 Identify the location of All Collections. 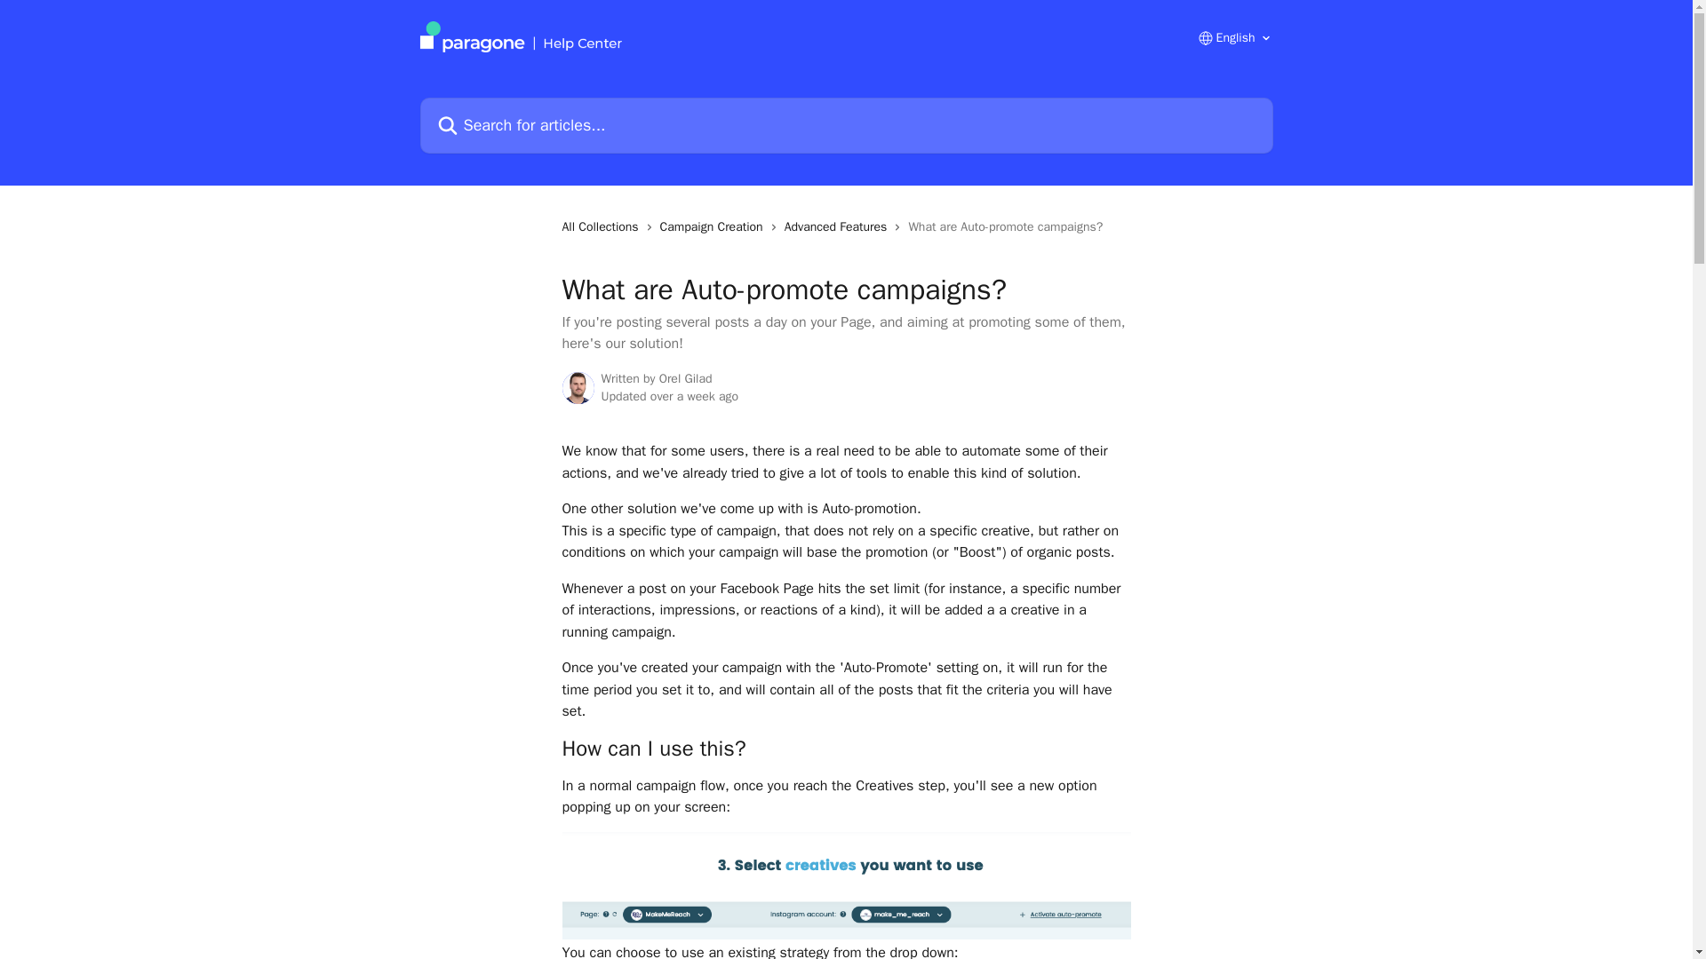
(602, 227).